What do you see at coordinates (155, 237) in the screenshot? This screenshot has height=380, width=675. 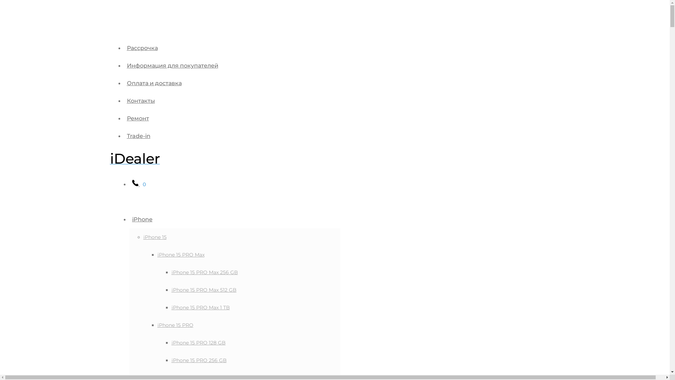 I see `iPhone 15` at bounding box center [155, 237].